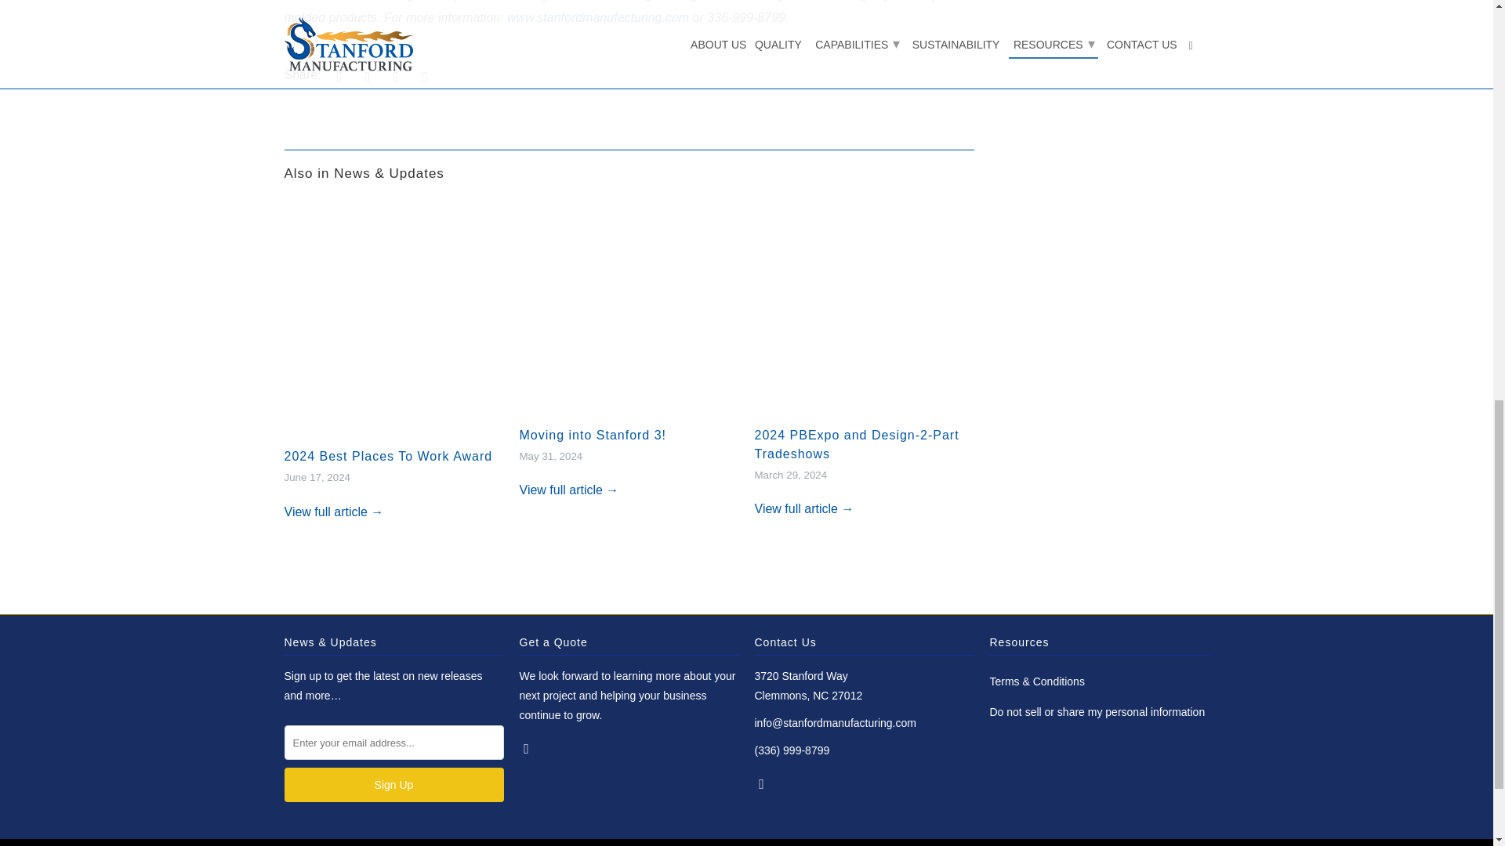 The width and height of the screenshot is (1505, 846). I want to click on Stanford Manufacturing on LinkedIn, so click(527, 748).